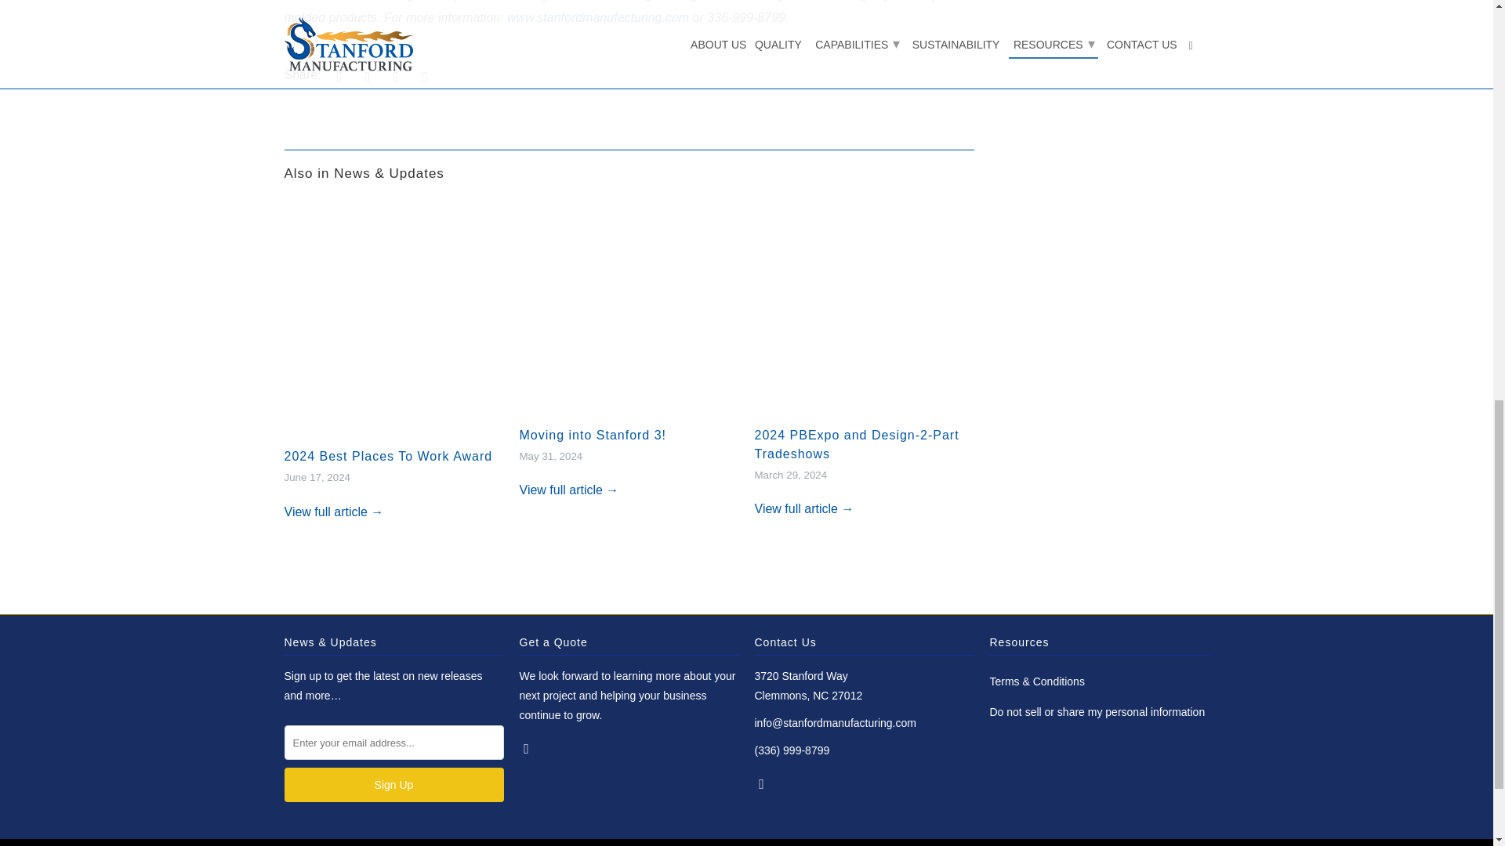 The width and height of the screenshot is (1505, 846). I want to click on Stanford Manufacturing on LinkedIn, so click(527, 748).